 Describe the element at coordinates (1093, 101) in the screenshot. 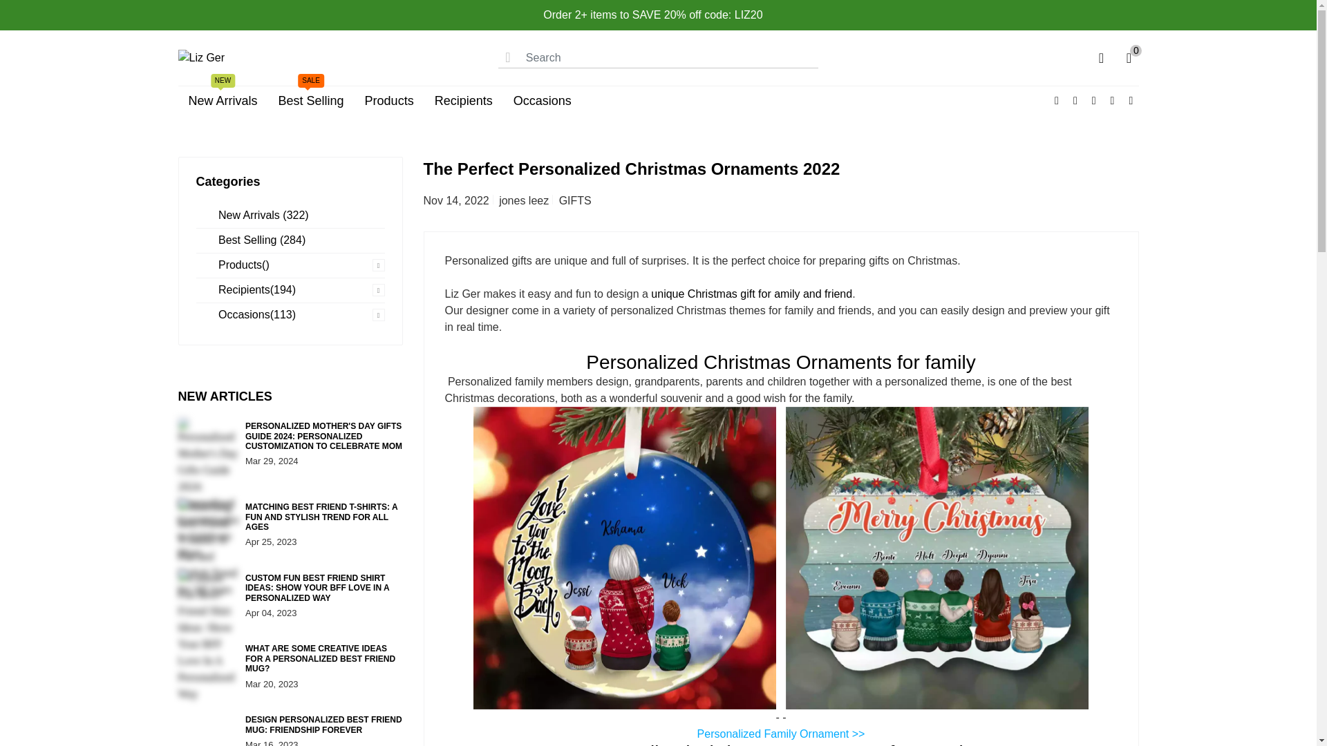

I see `Pinterest` at that location.